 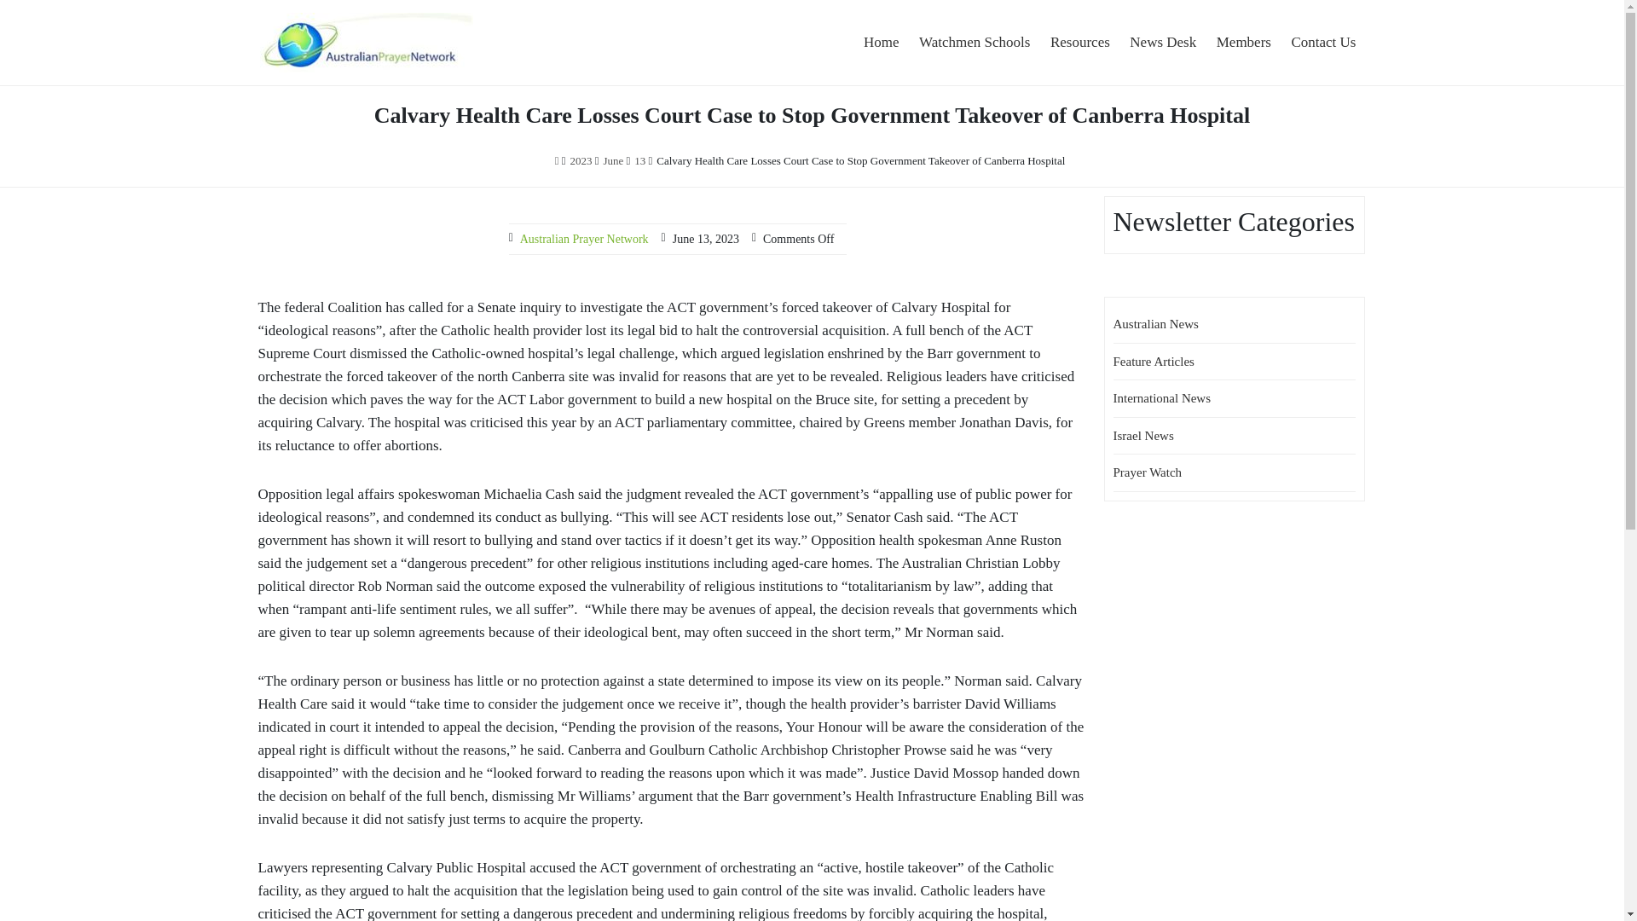 What do you see at coordinates (435, 94) in the screenshot?
I see `Australian Prayer Network` at bounding box center [435, 94].